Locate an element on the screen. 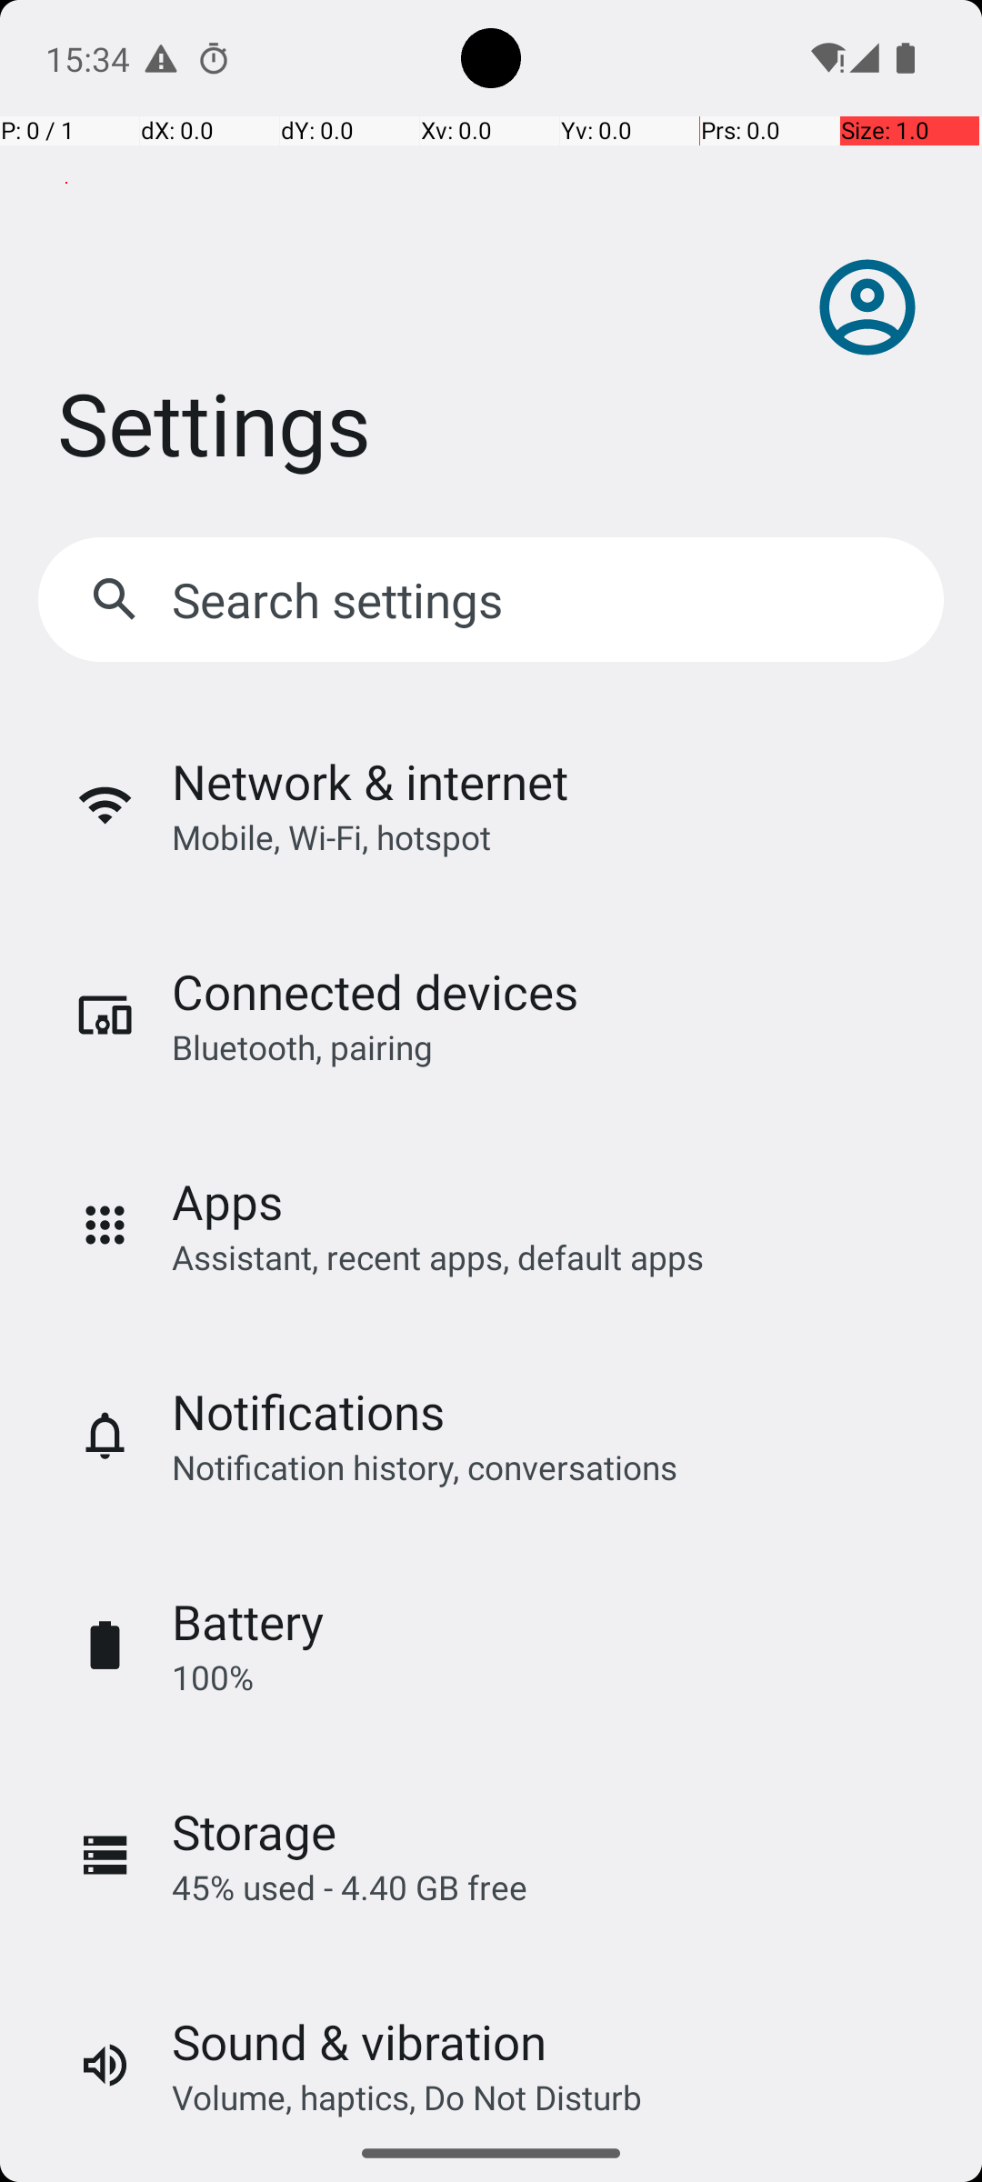 The width and height of the screenshot is (982, 2182). Apps is located at coordinates (227, 1202).